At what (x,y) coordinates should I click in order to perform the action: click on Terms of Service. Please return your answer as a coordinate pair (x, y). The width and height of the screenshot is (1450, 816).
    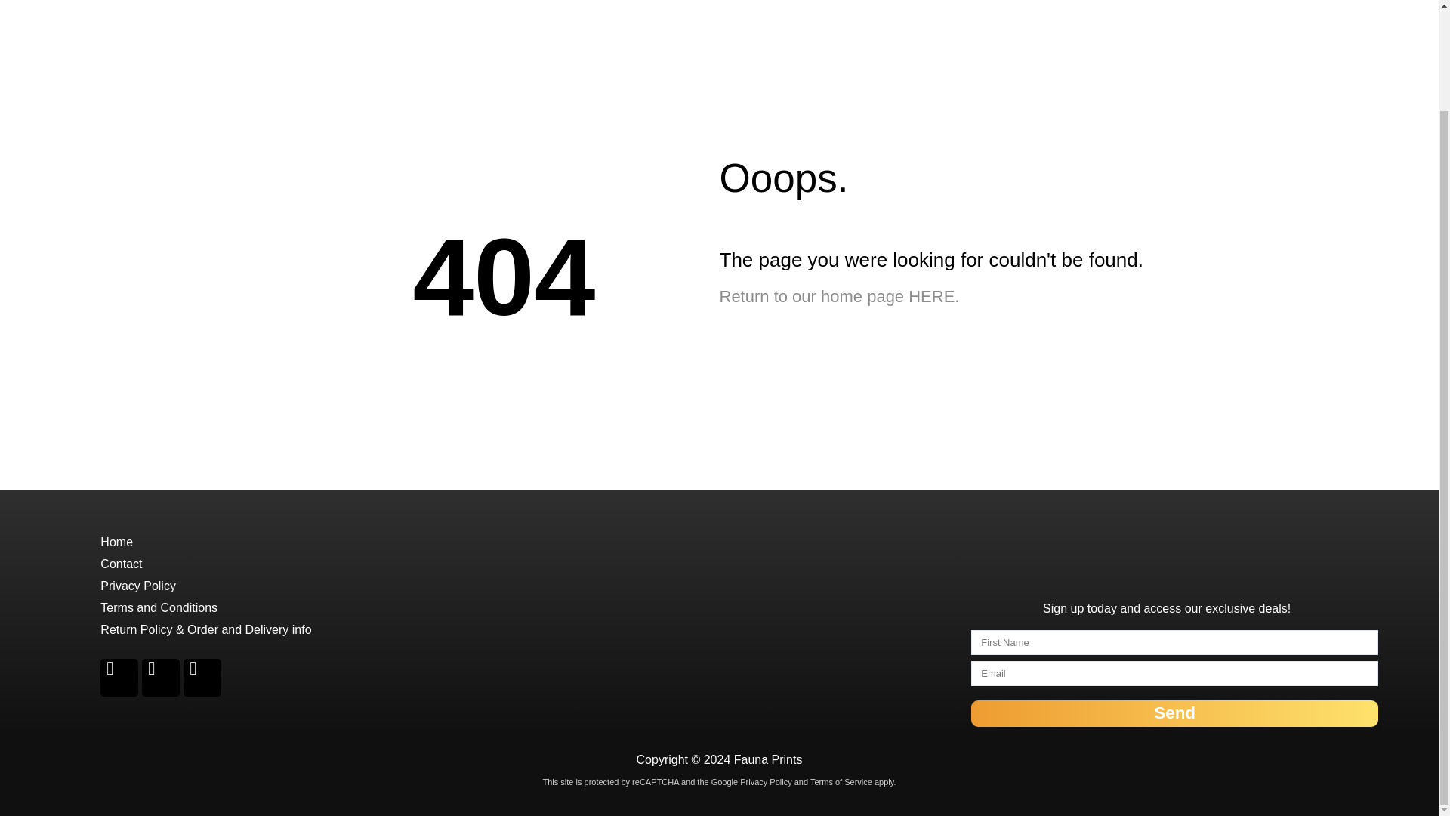
    Looking at the image, I should click on (841, 782).